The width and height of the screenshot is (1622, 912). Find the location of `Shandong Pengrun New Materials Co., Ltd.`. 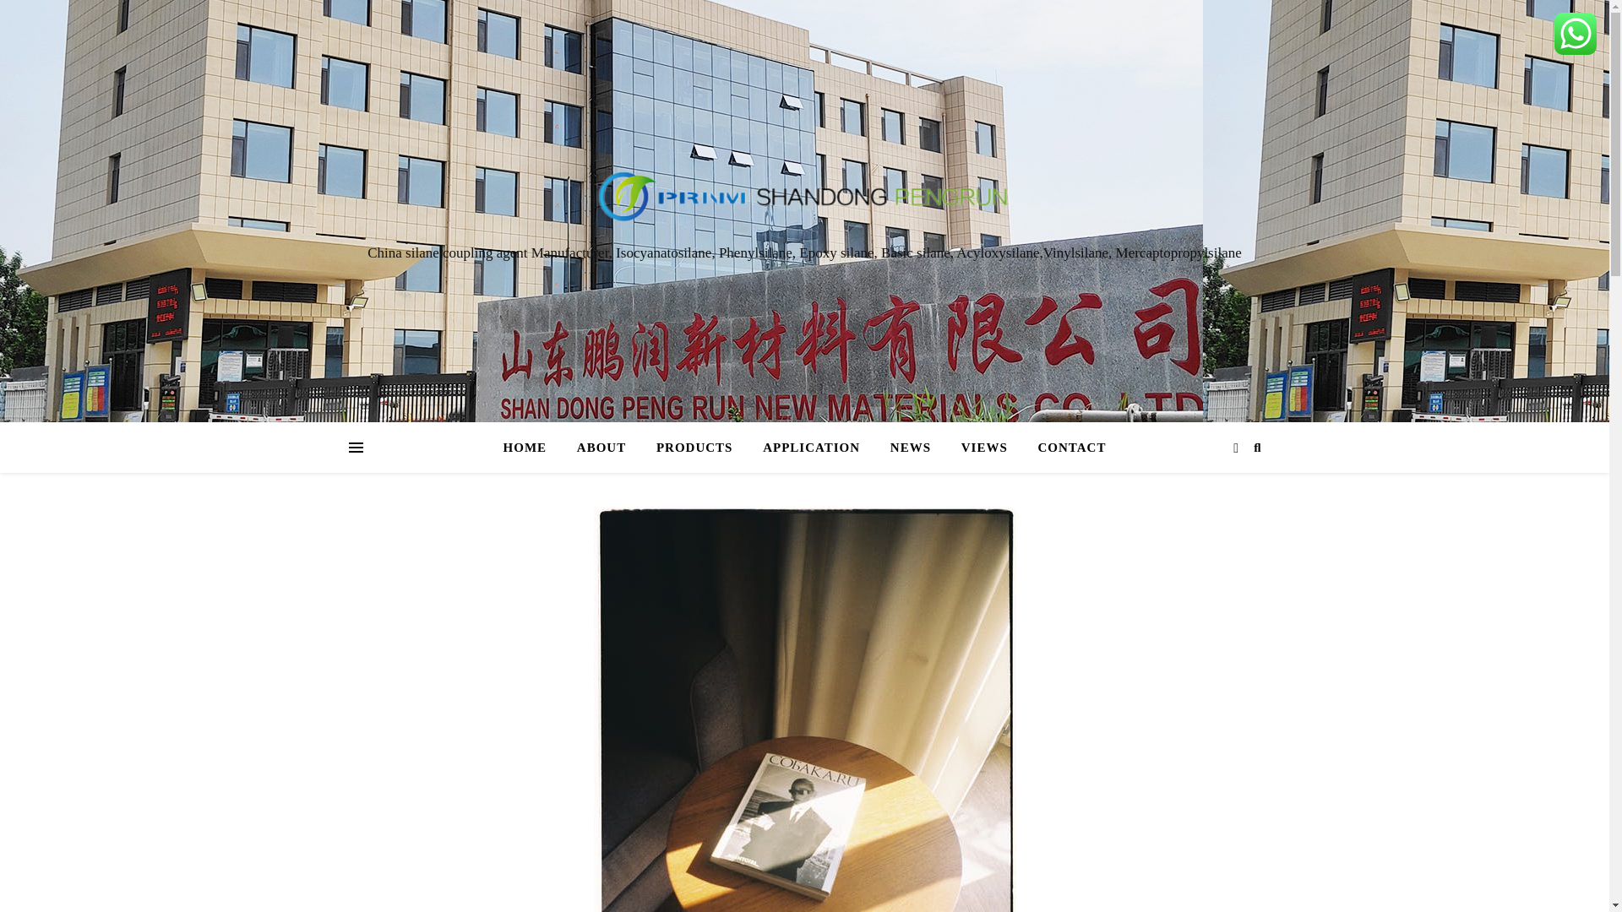

Shandong Pengrun New Materials Co., Ltd. is located at coordinates (804, 195).